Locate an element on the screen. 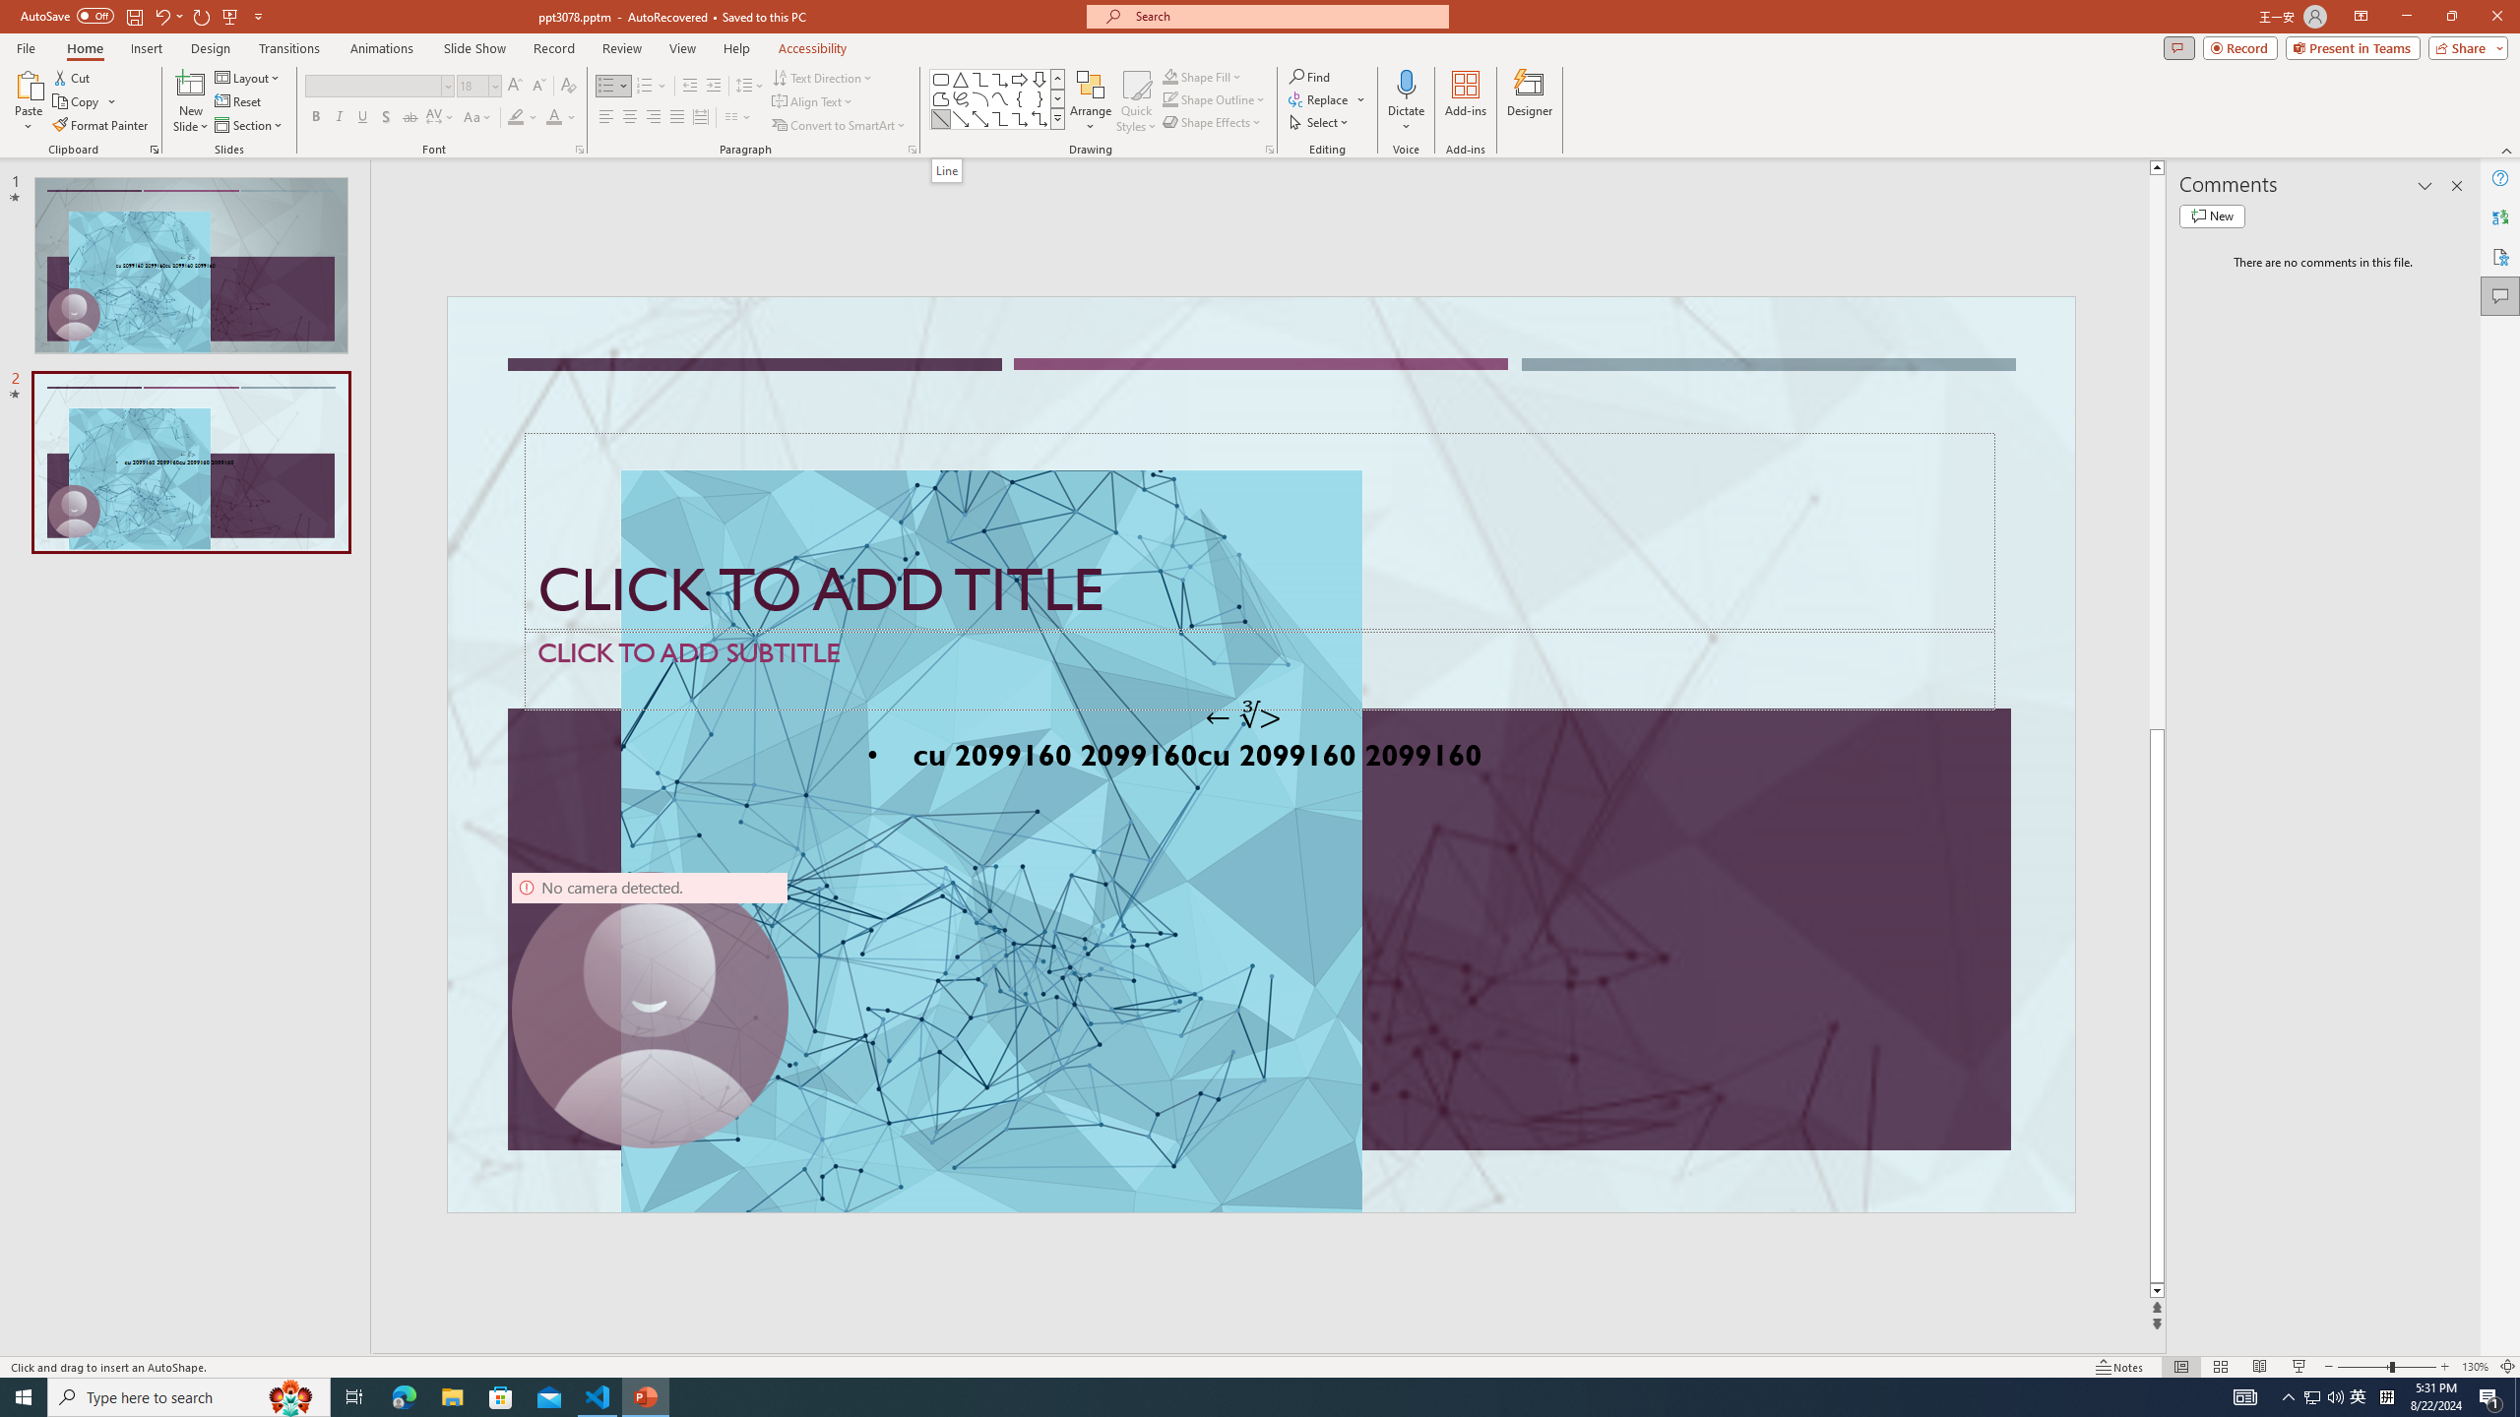 The height and width of the screenshot is (1417, 2520). Notes  is located at coordinates (2120, 1367).